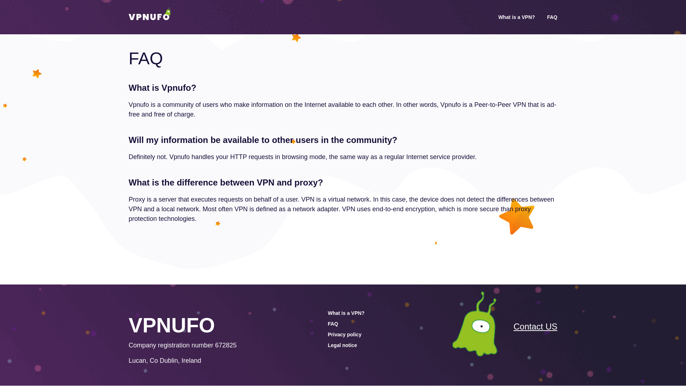  What do you see at coordinates (344, 334) in the screenshot?
I see `Privacy policy` at bounding box center [344, 334].